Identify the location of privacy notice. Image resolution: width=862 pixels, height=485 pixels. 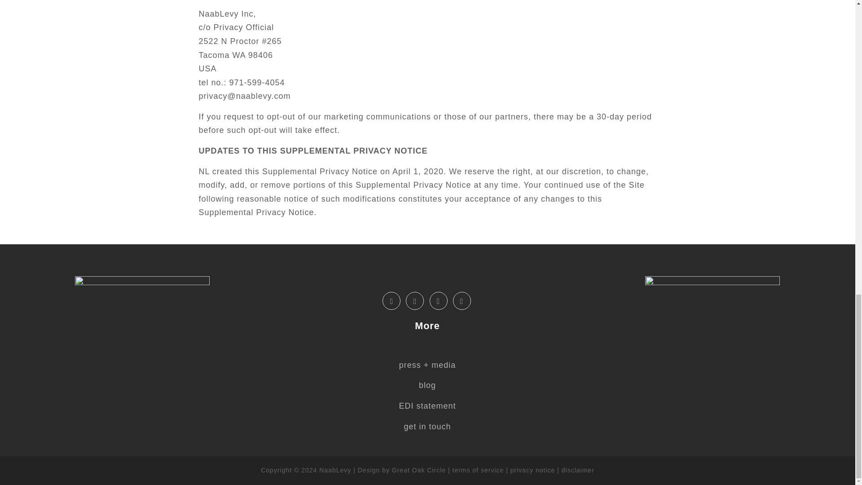
(532, 470).